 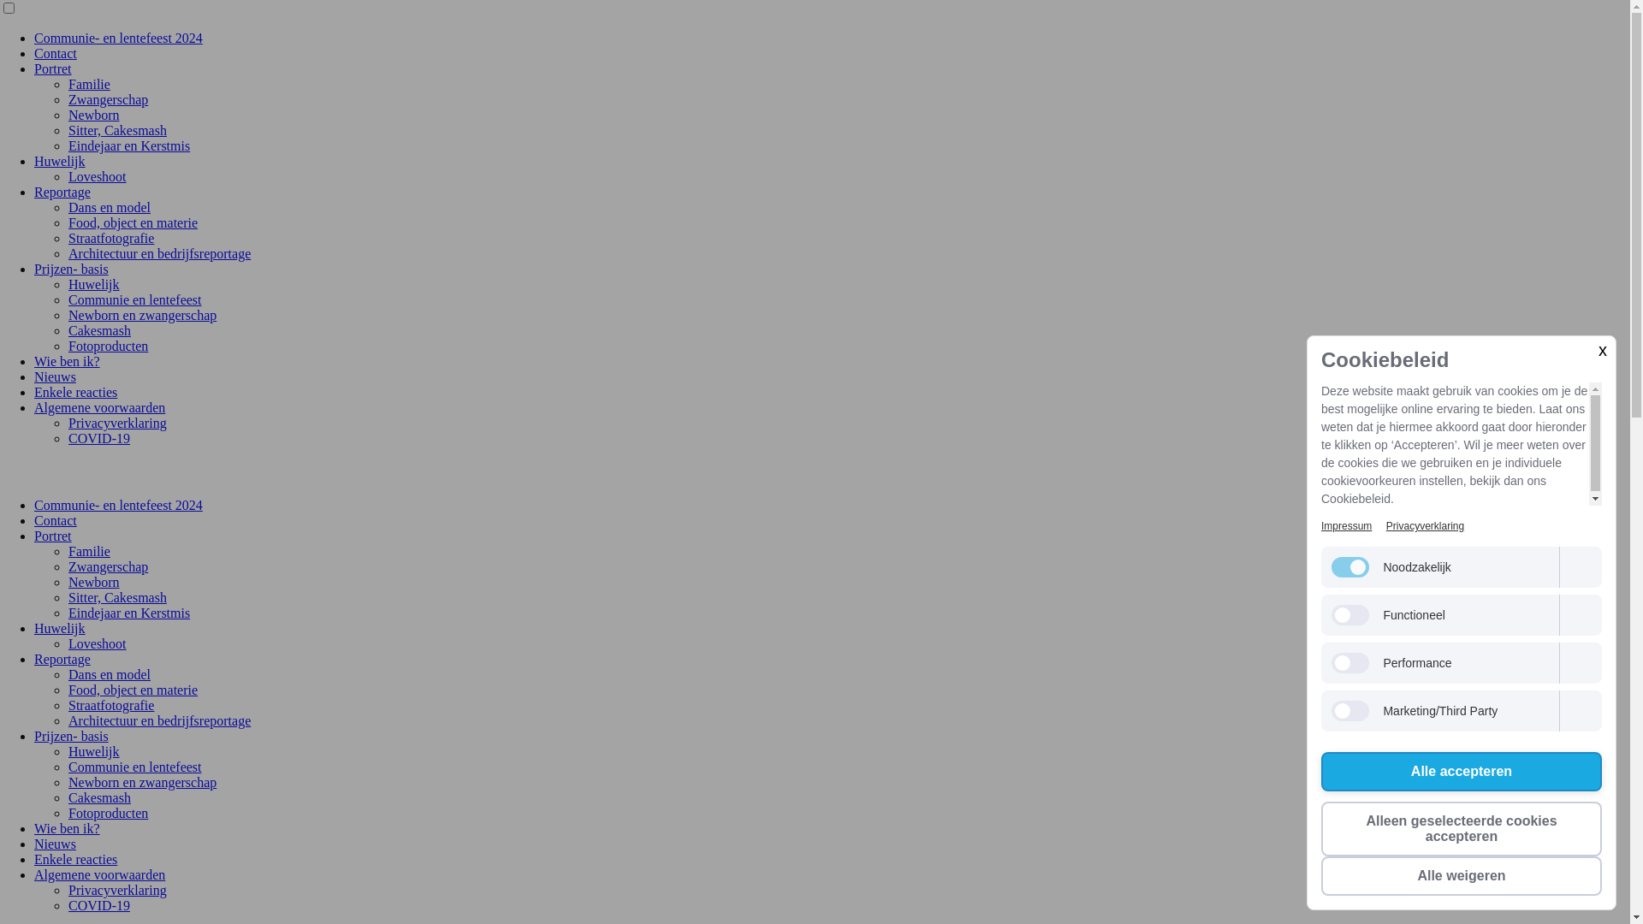 I want to click on Fotoproducten, so click(x=108, y=346).